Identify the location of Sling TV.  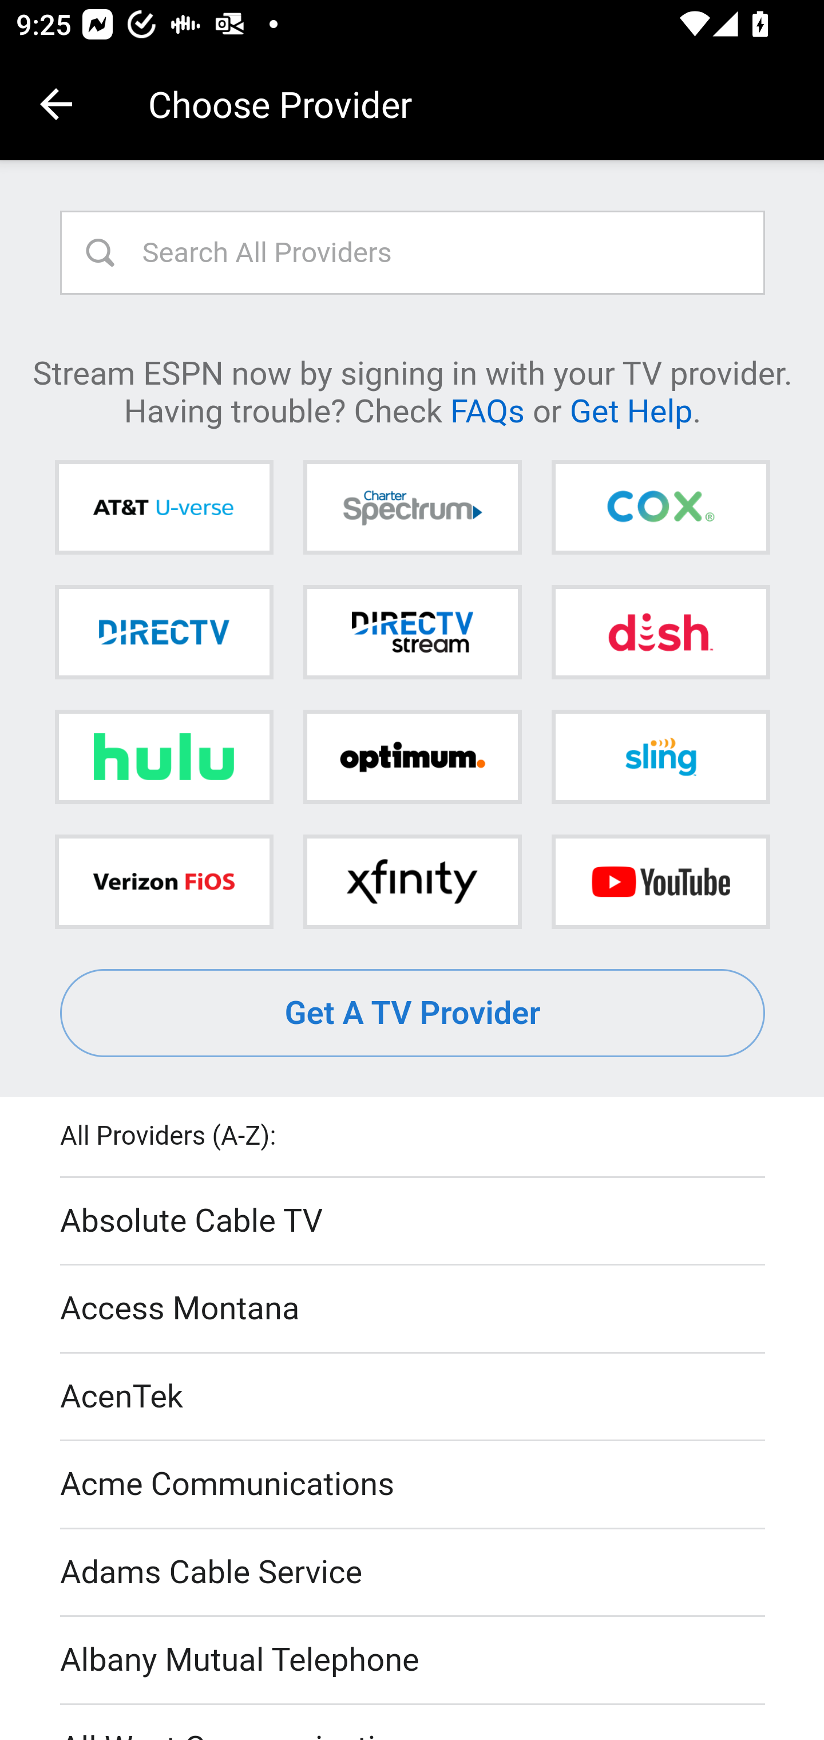
(660, 757).